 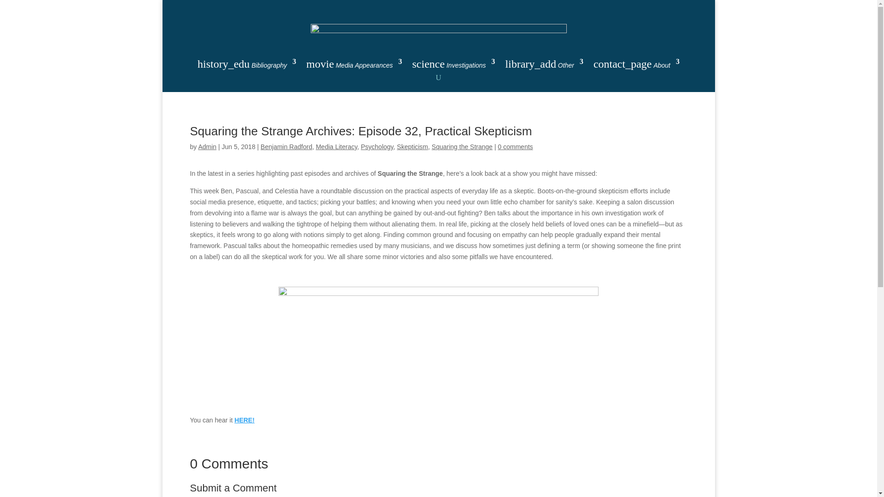 What do you see at coordinates (413, 147) in the screenshot?
I see `Skepticism` at bounding box center [413, 147].